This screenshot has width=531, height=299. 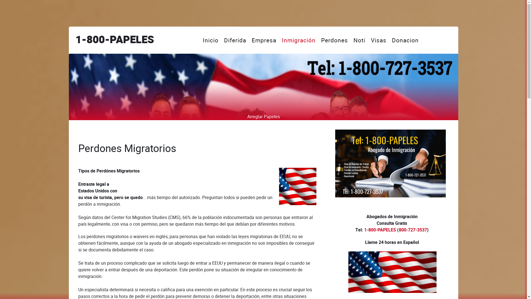 What do you see at coordinates (335, 40) in the screenshot?
I see `Perdones` at bounding box center [335, 40].